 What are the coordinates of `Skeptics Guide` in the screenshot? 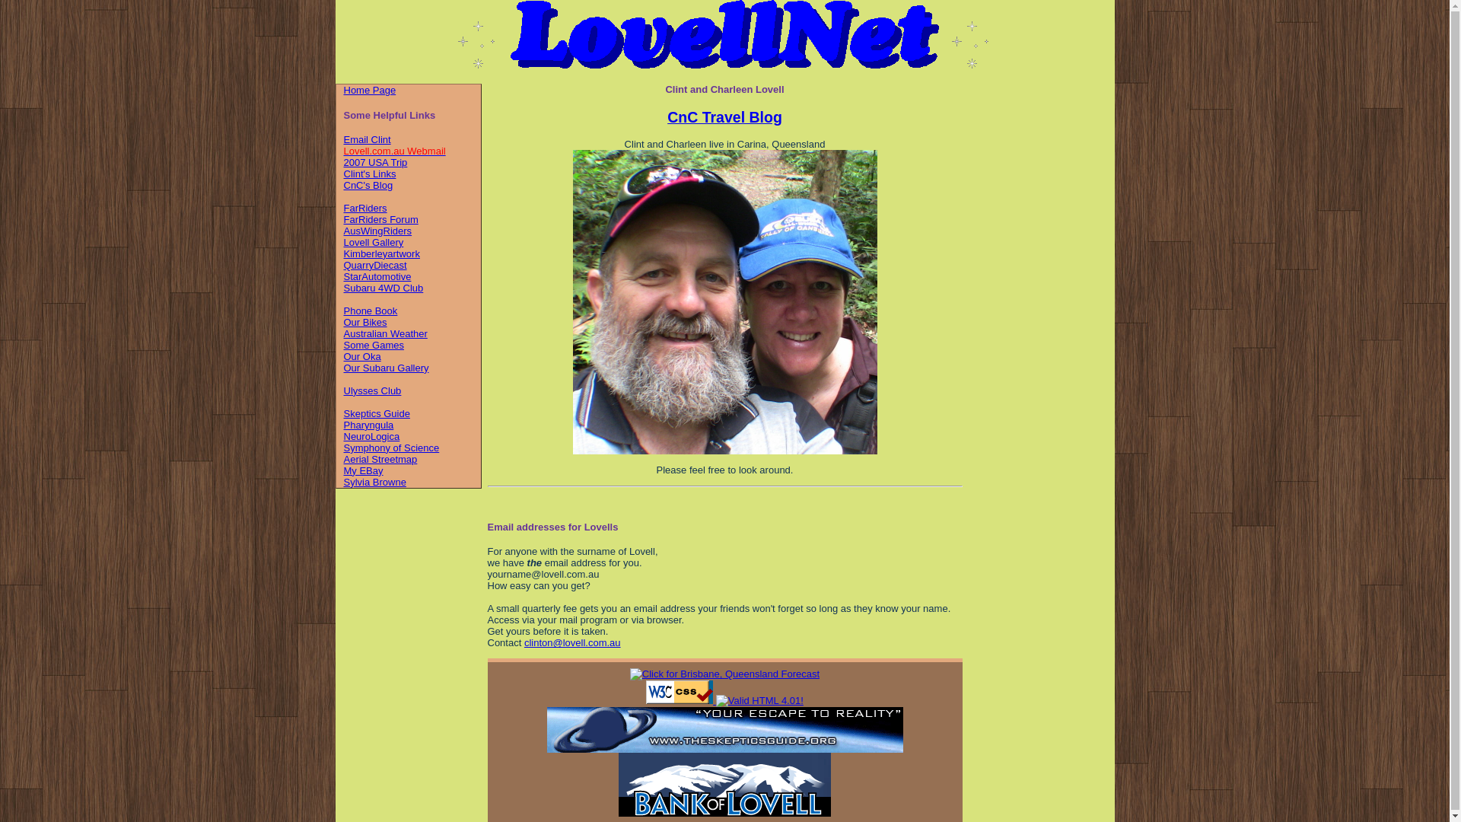 It's located at (377, 414).